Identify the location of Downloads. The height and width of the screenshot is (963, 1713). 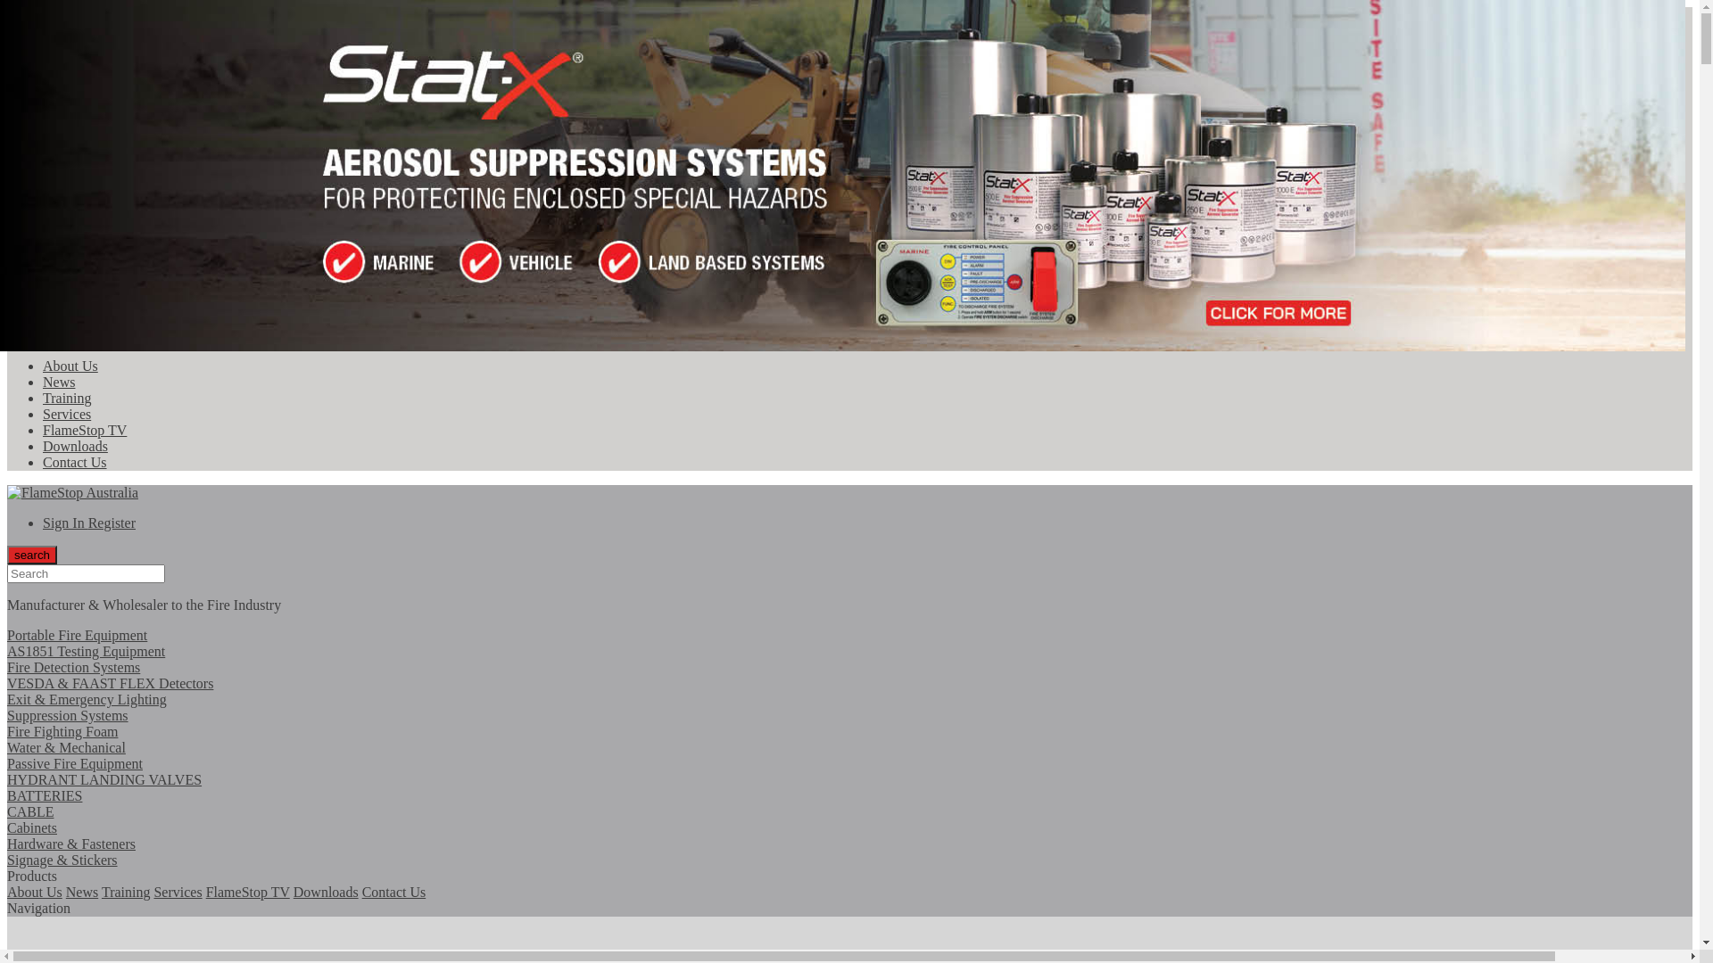
(75, 446).